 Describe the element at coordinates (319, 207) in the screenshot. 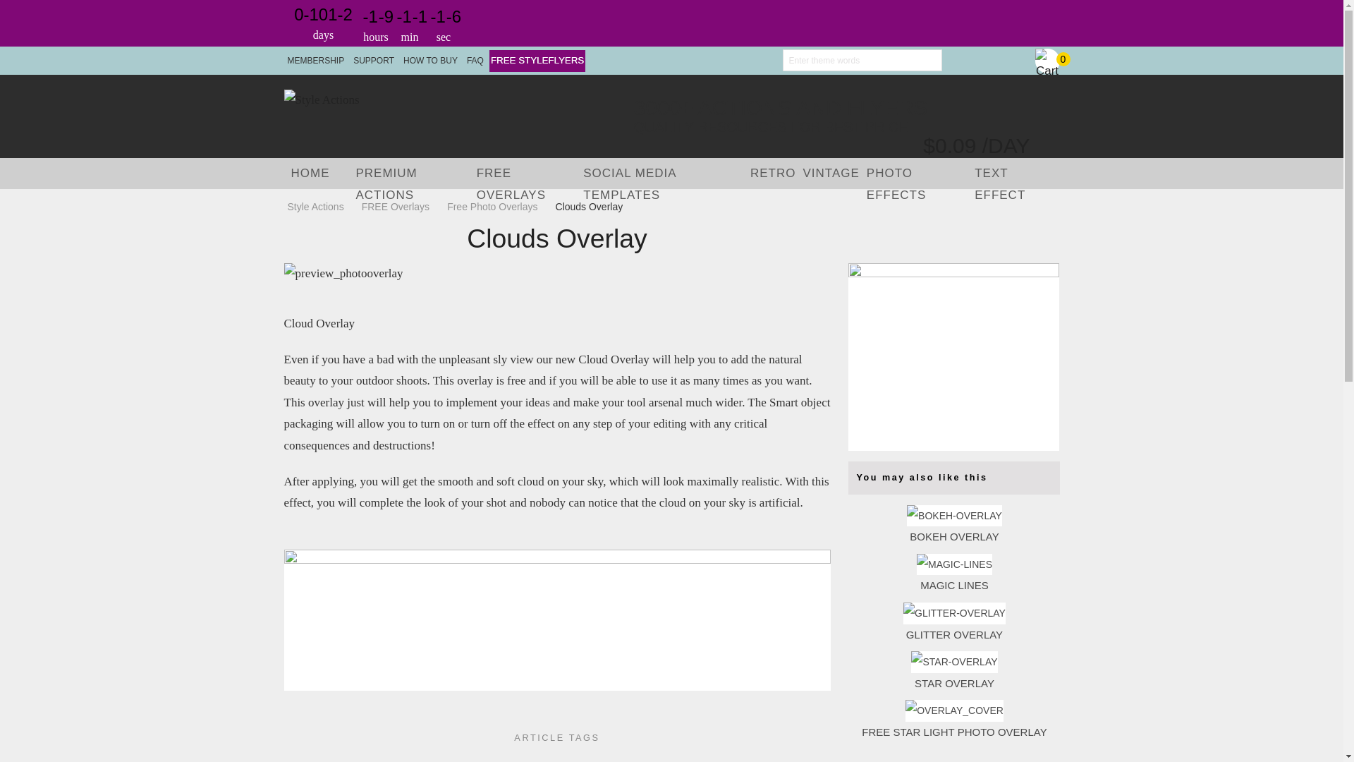

I see `Style Actions` at that location.